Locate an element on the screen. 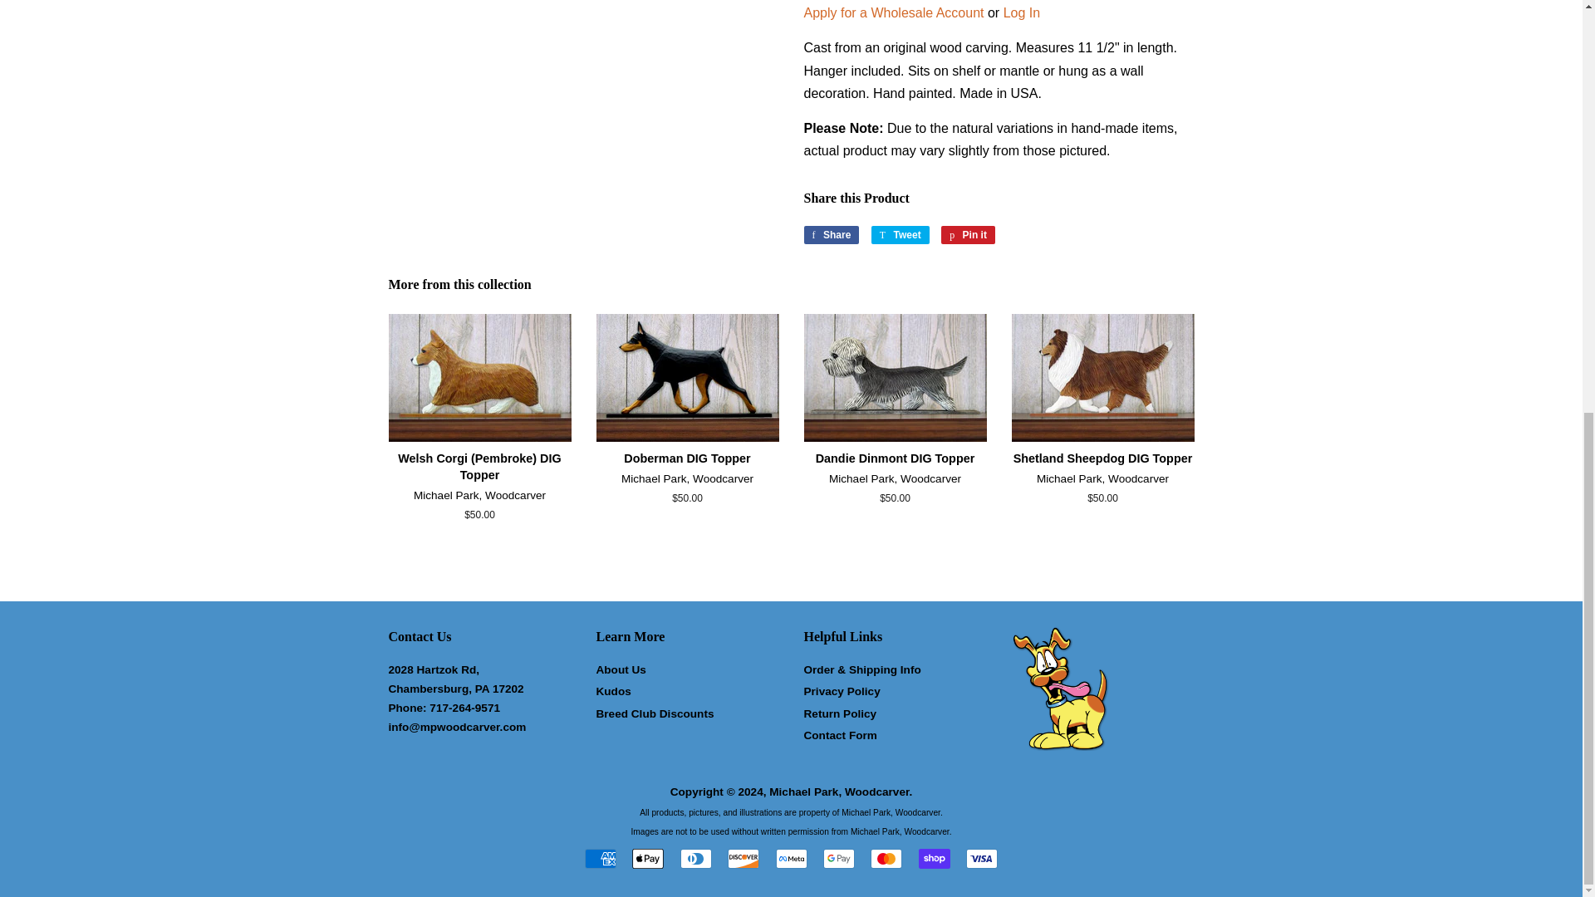  Apple Pay is located at coordinates (647, 859).